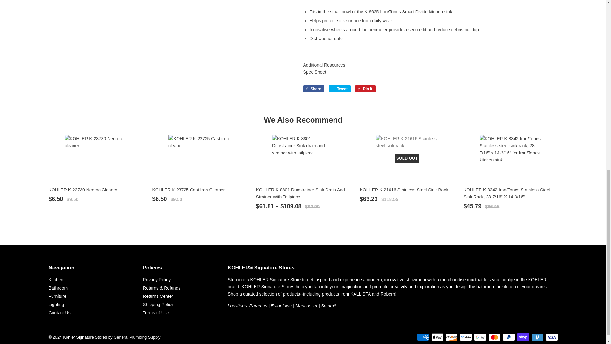 Image resolution: width=611 pixels, height=344 pixels. Describe the element at coordinates (437, 337) in the screenshot. I see `Apple Pay` at that location.